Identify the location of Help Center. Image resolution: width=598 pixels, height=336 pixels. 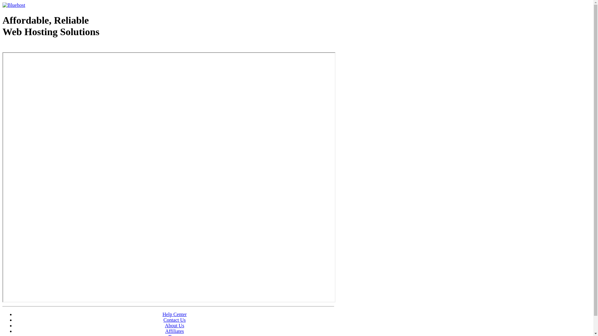
(175, 314).